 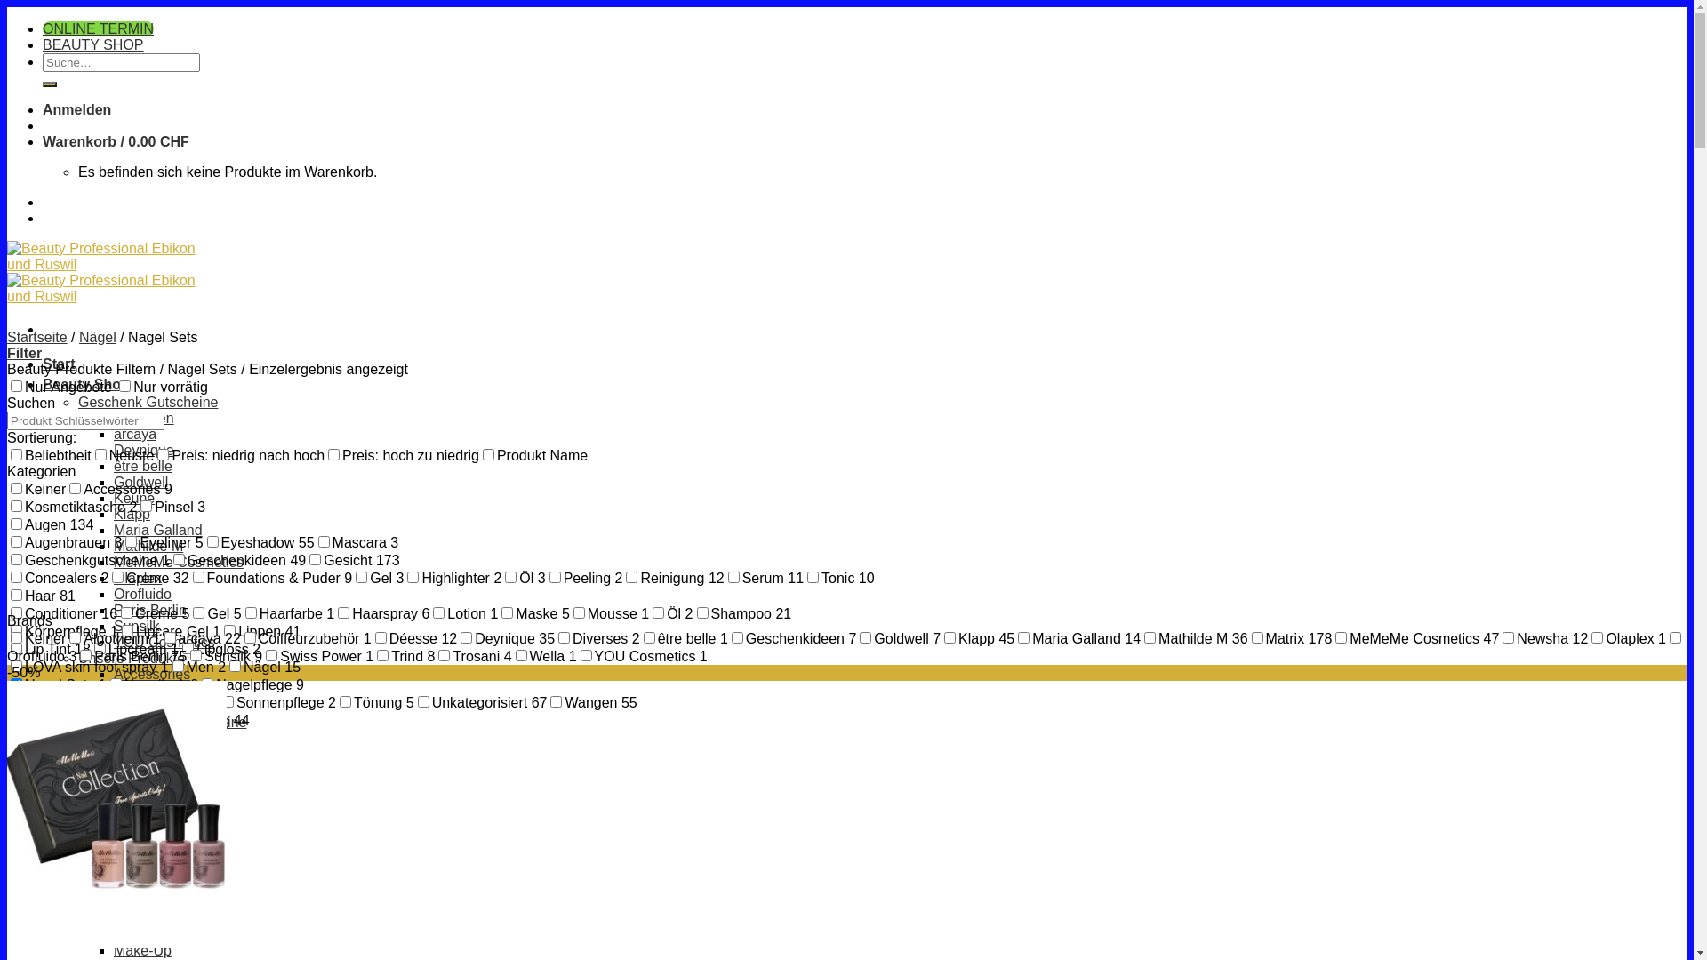 I want to click on Maria Galland, so click(x=158, y=530).